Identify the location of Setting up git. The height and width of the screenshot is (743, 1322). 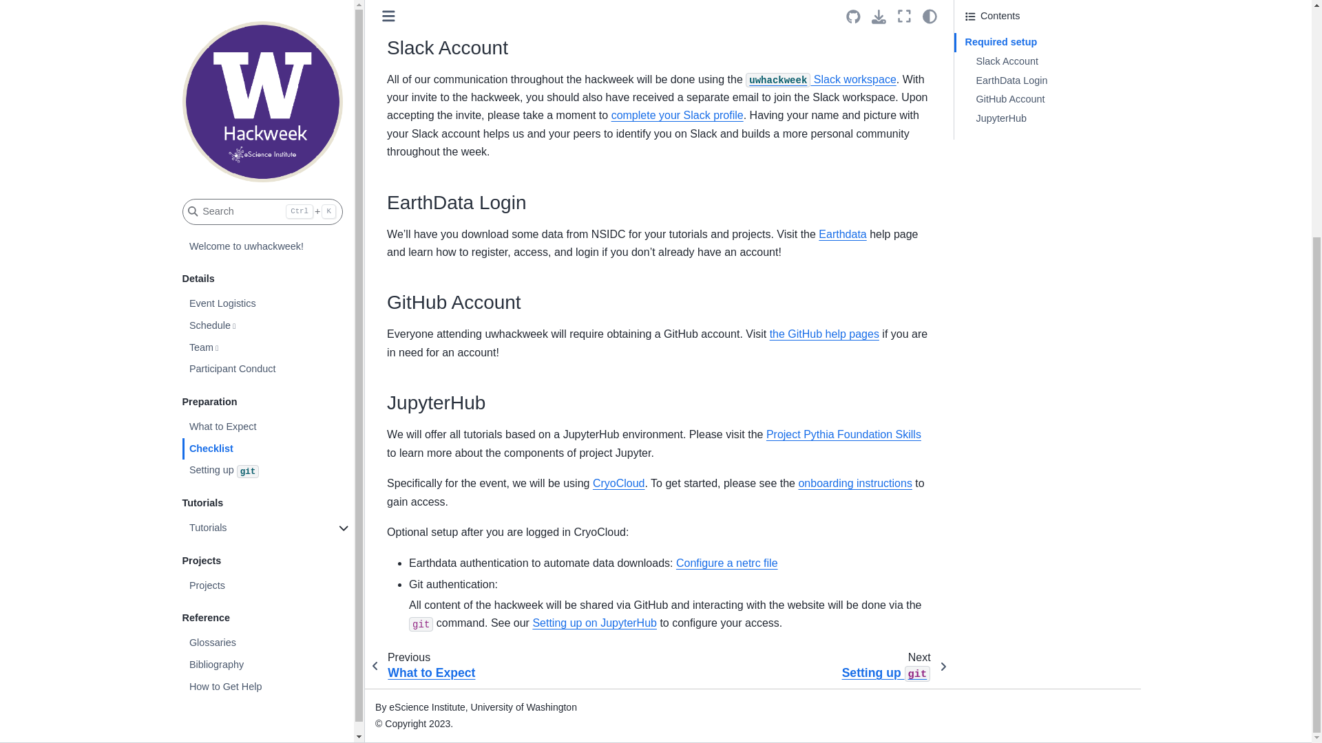
(268, 131).